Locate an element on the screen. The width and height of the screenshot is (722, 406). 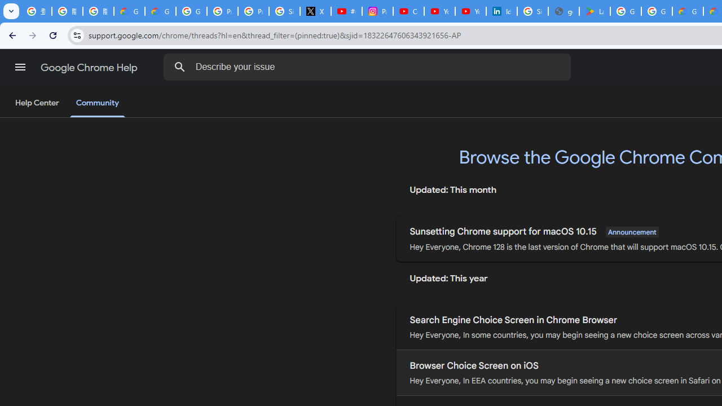
Government | Google Cloud is located at coordinates (687, 11).